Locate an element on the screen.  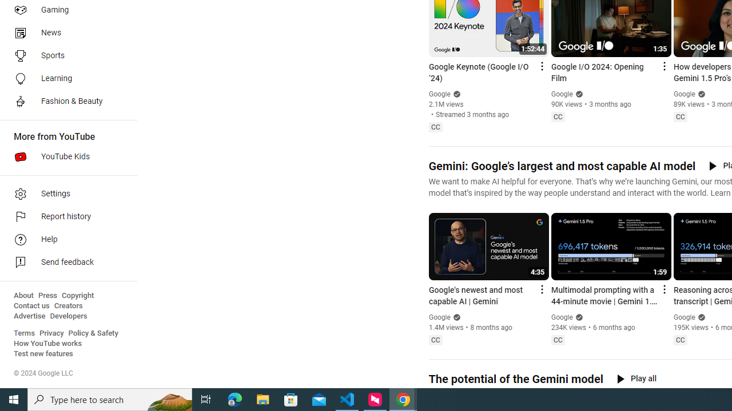
Press is located at coordinates (48, 296).